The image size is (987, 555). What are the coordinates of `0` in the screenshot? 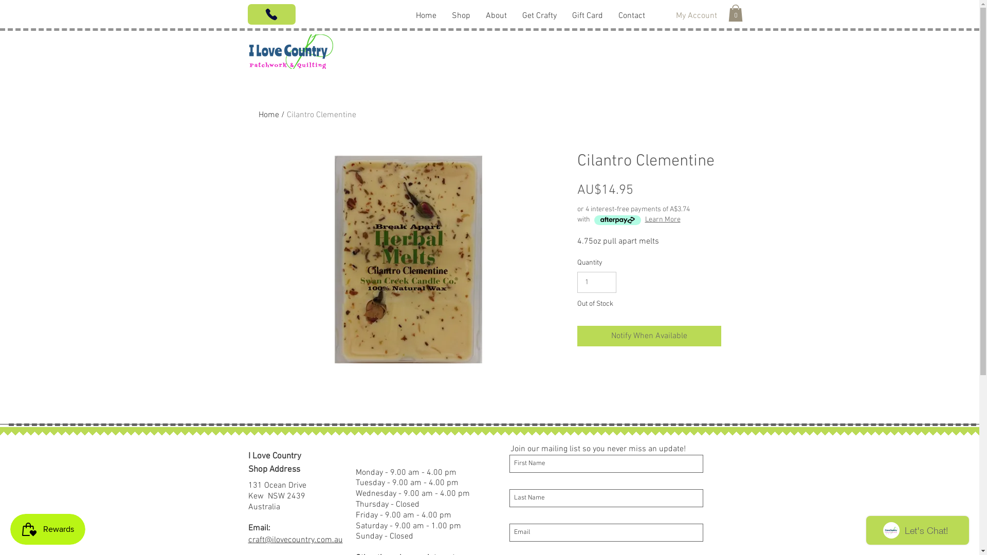 It's located at (735, 13).